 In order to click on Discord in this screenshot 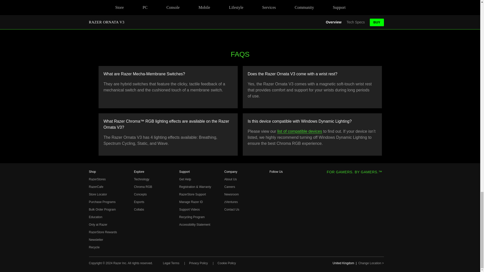, I will do `click(273, 239)`.